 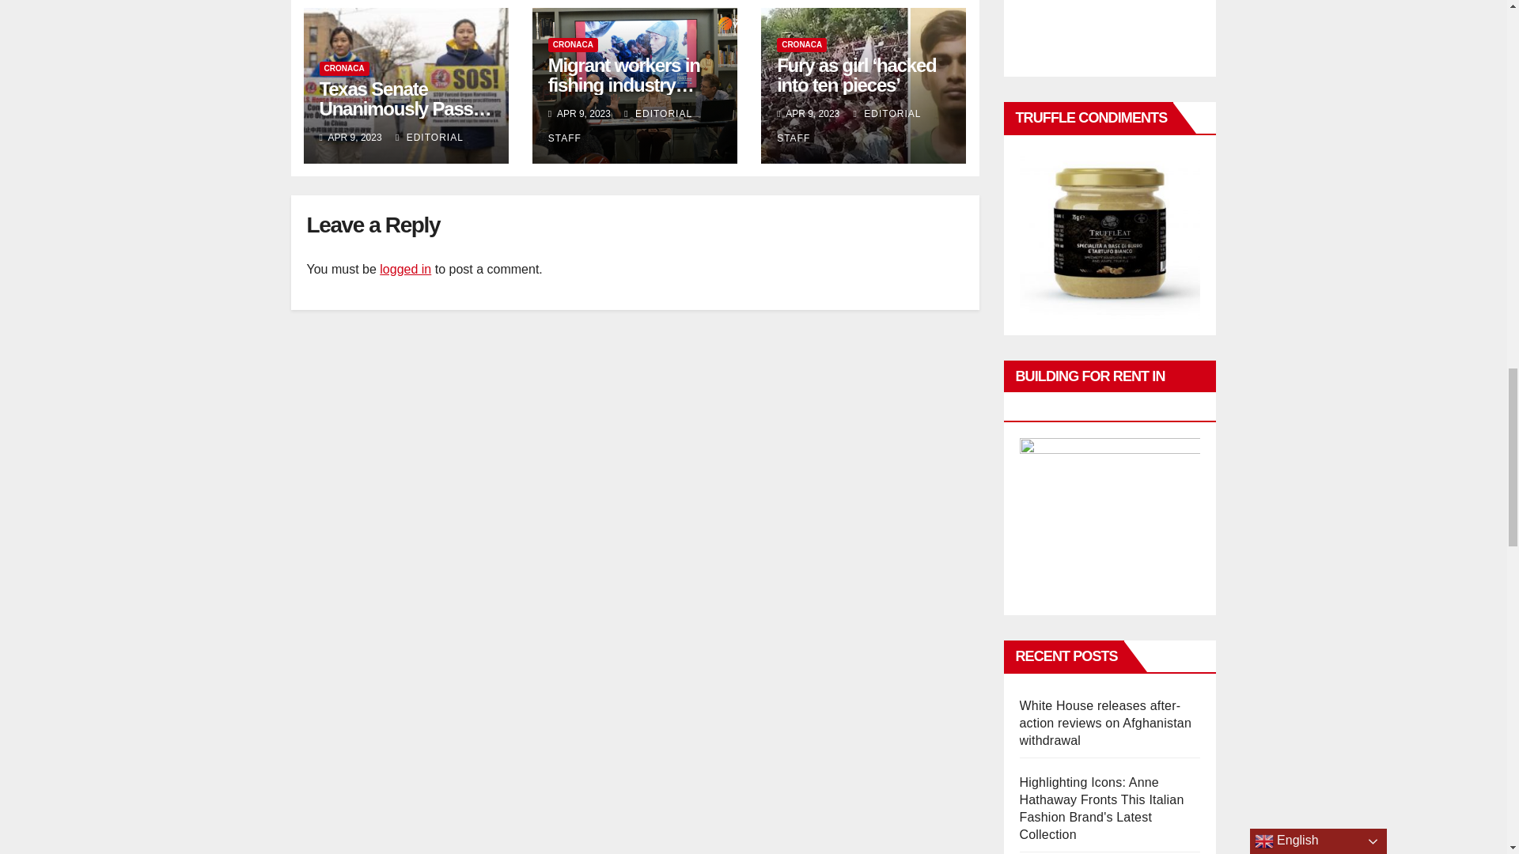 I want to click on EDITORIAL, so click(x=429, y=138).